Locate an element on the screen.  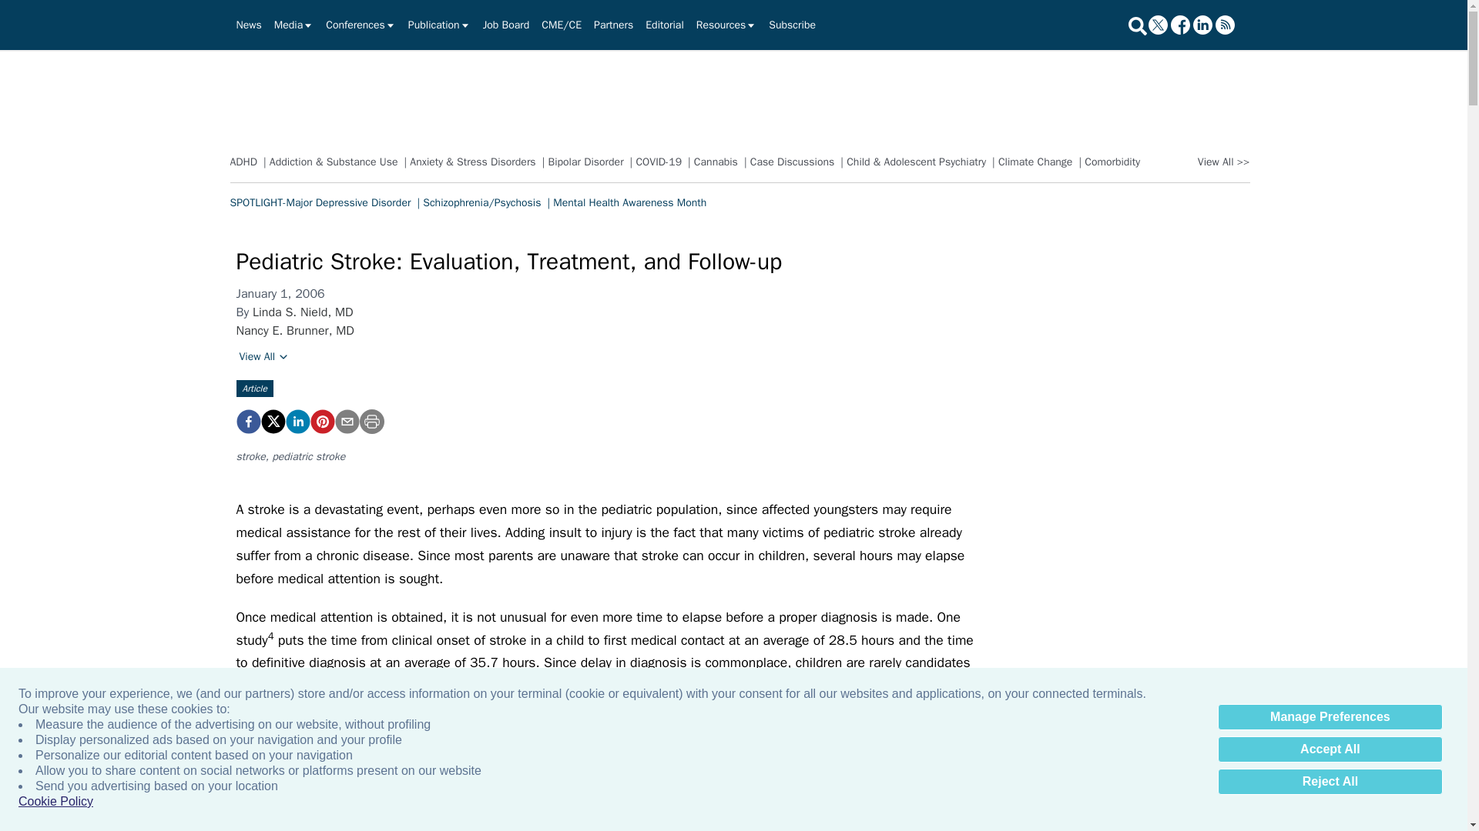
Subscribe is located at coordinates (792, 25).